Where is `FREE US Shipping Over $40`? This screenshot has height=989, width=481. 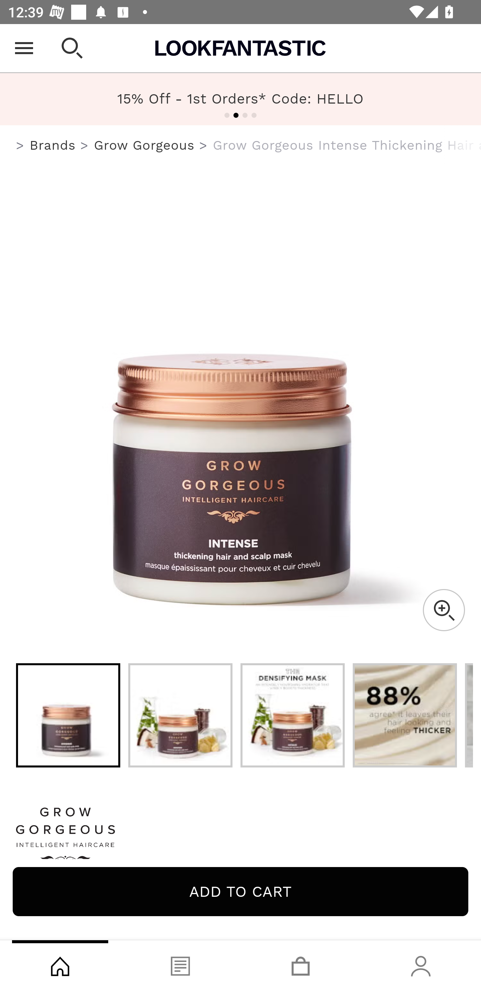
FREE US Shipping Over $40 is located at coordinates (240, 99).